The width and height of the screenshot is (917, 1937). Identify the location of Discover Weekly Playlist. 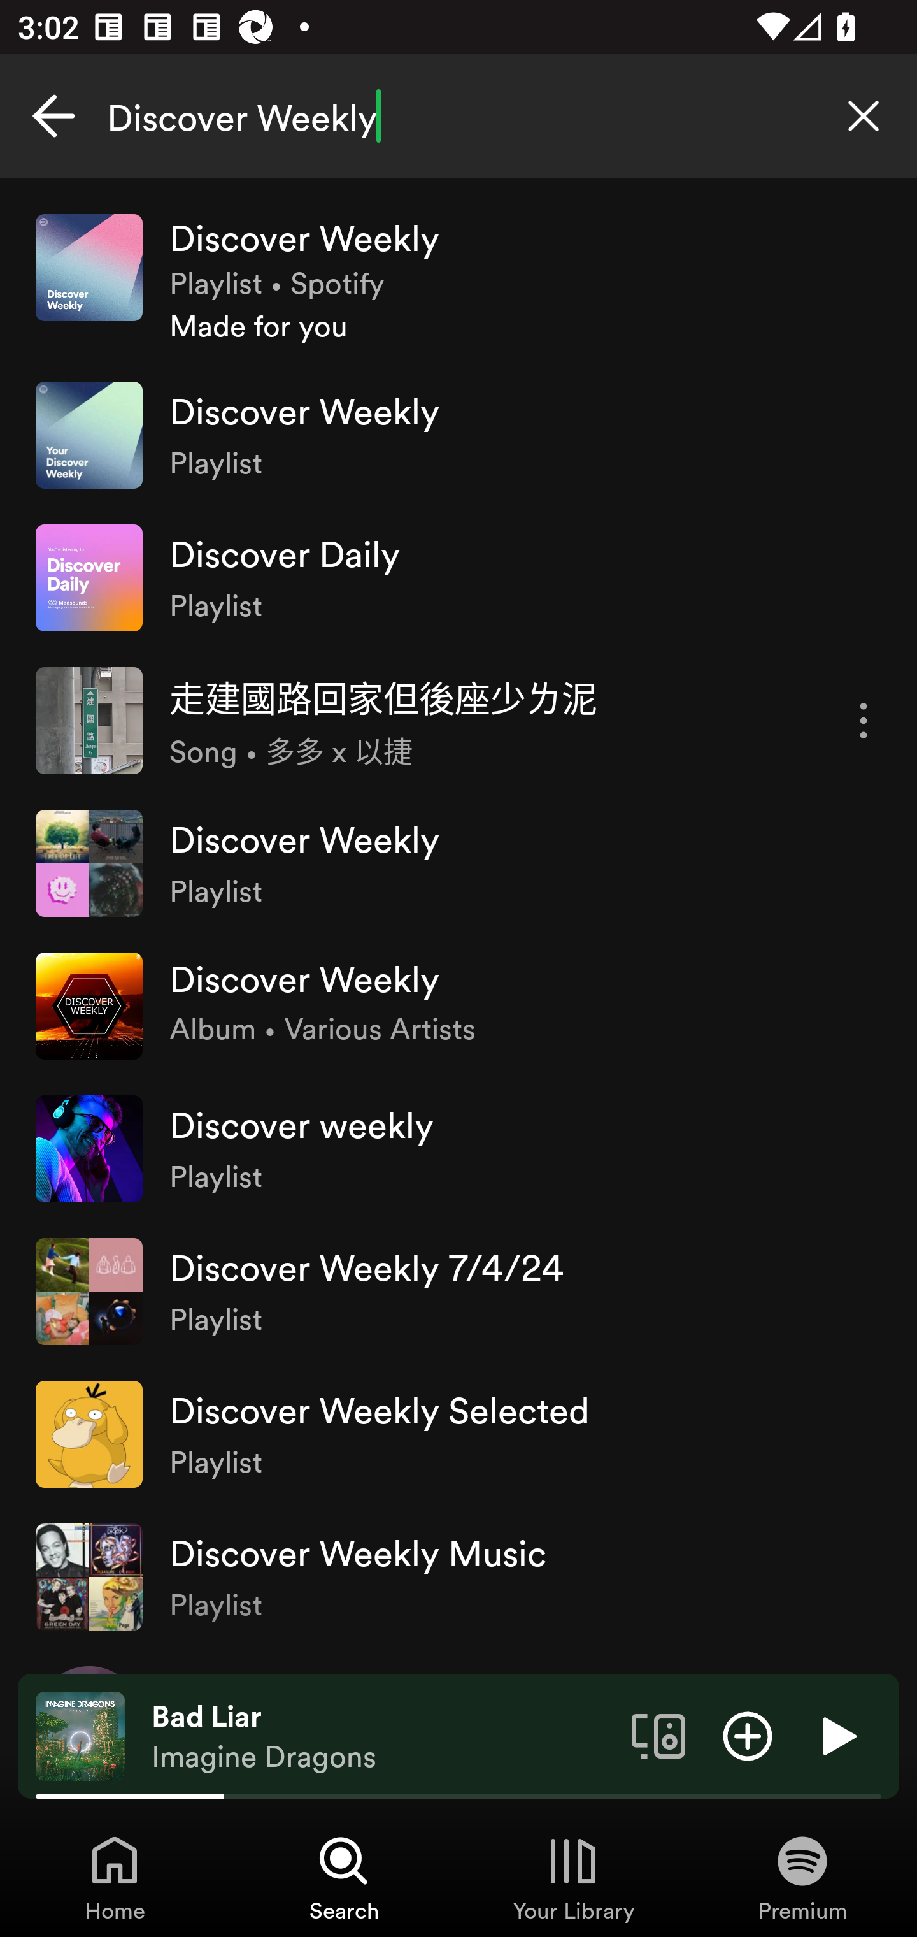
(458, 436).